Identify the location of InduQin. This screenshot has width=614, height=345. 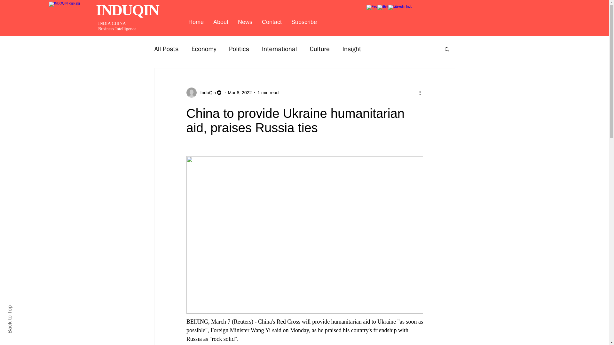
(206, 93).